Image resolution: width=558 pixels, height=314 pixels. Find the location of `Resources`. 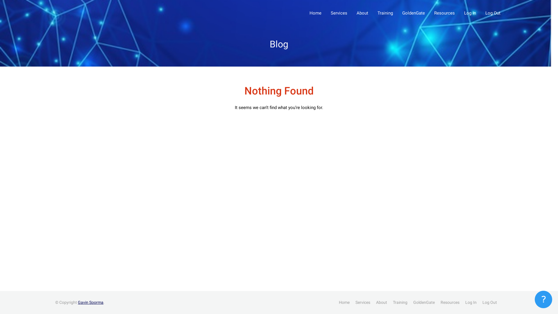

Resources is located at coordinates (450, 302).